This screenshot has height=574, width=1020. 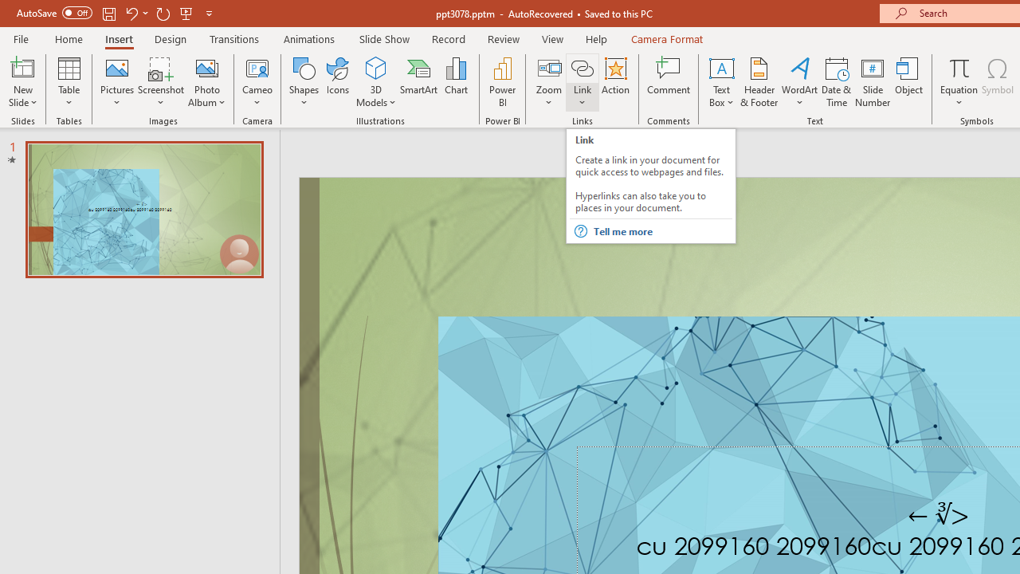 I want to click on Chart..., so click(x=456, y=81).